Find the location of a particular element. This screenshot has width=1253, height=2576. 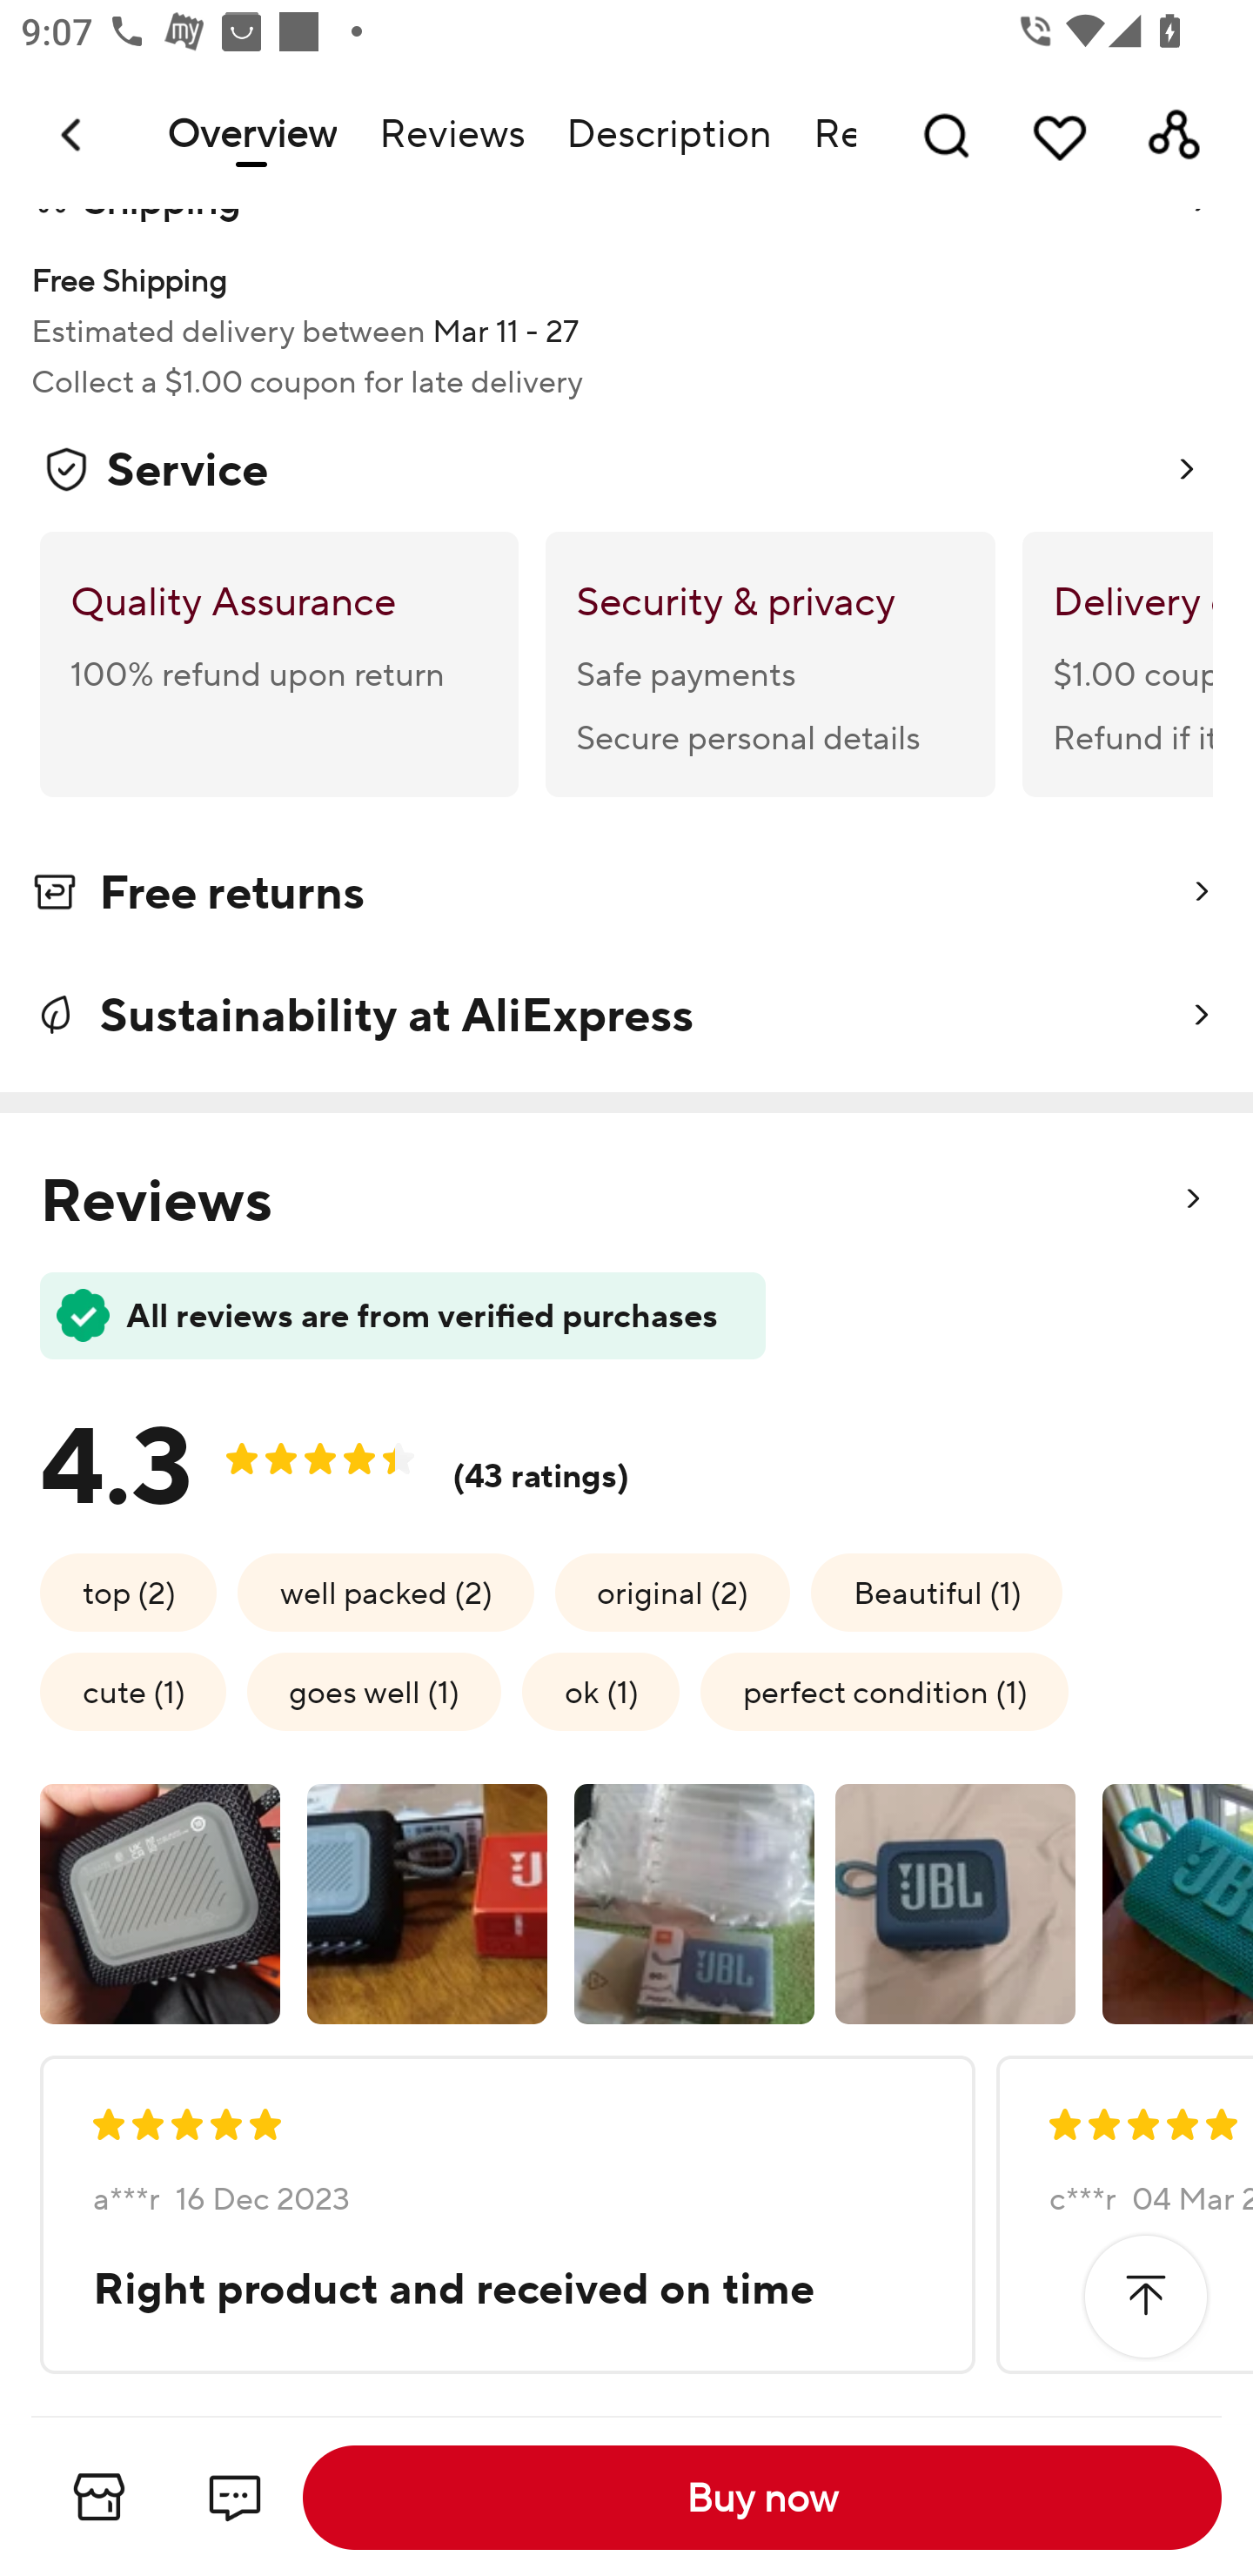

ok (1) is located at coordinates (600, 1692).